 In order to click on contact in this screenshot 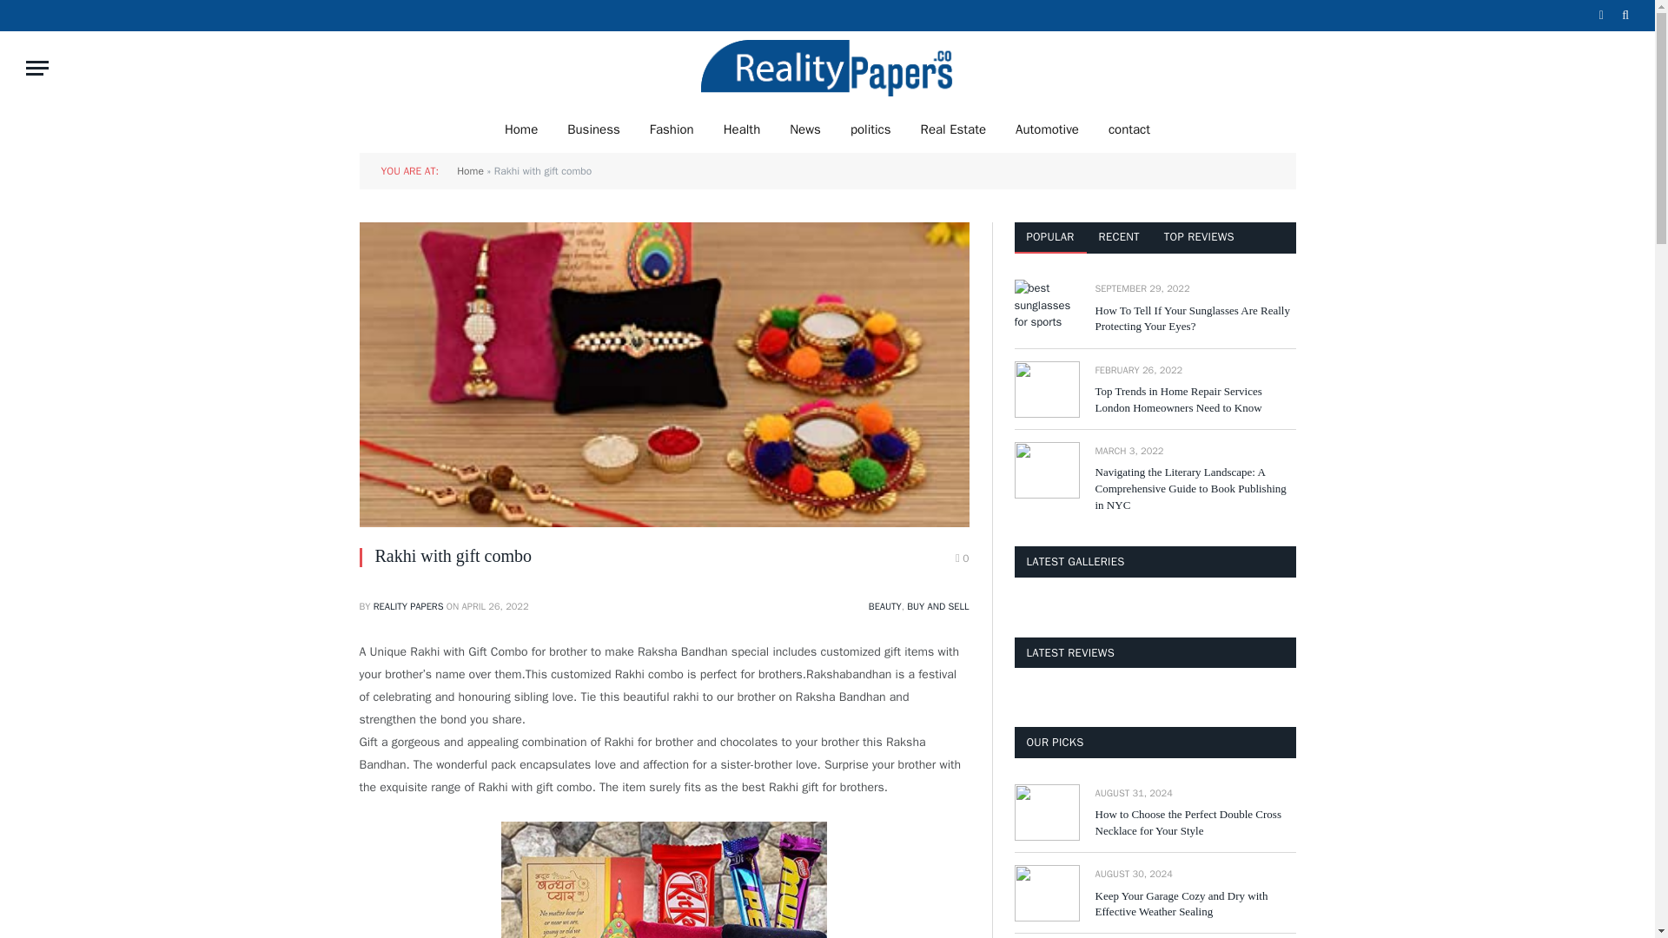, I will do `click(1129, 129)`.